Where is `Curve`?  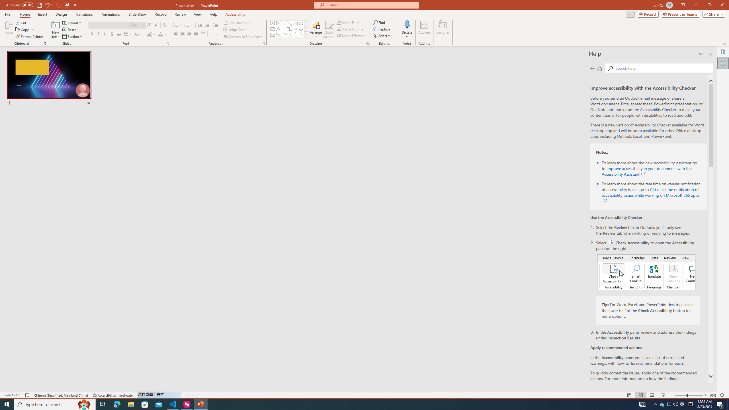 Curve is located at coordinates (289, 35).